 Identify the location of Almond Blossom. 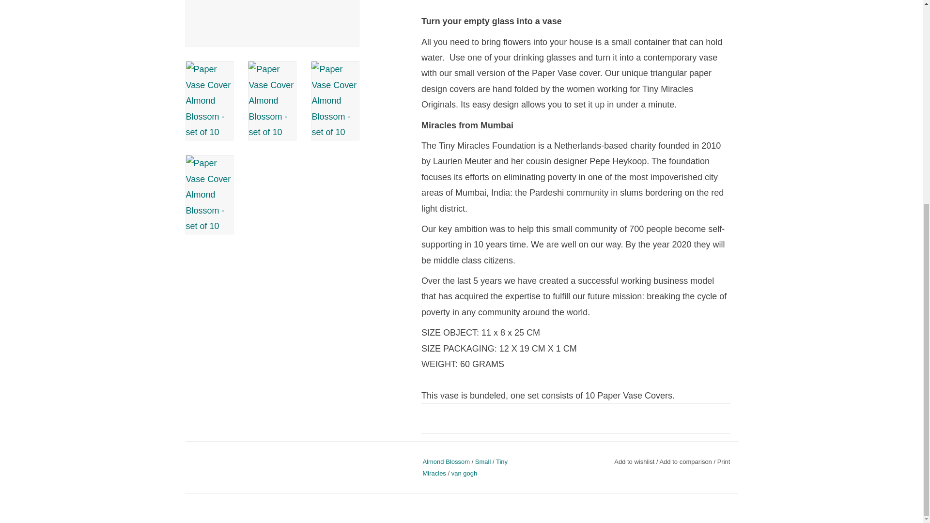
(446, 462).